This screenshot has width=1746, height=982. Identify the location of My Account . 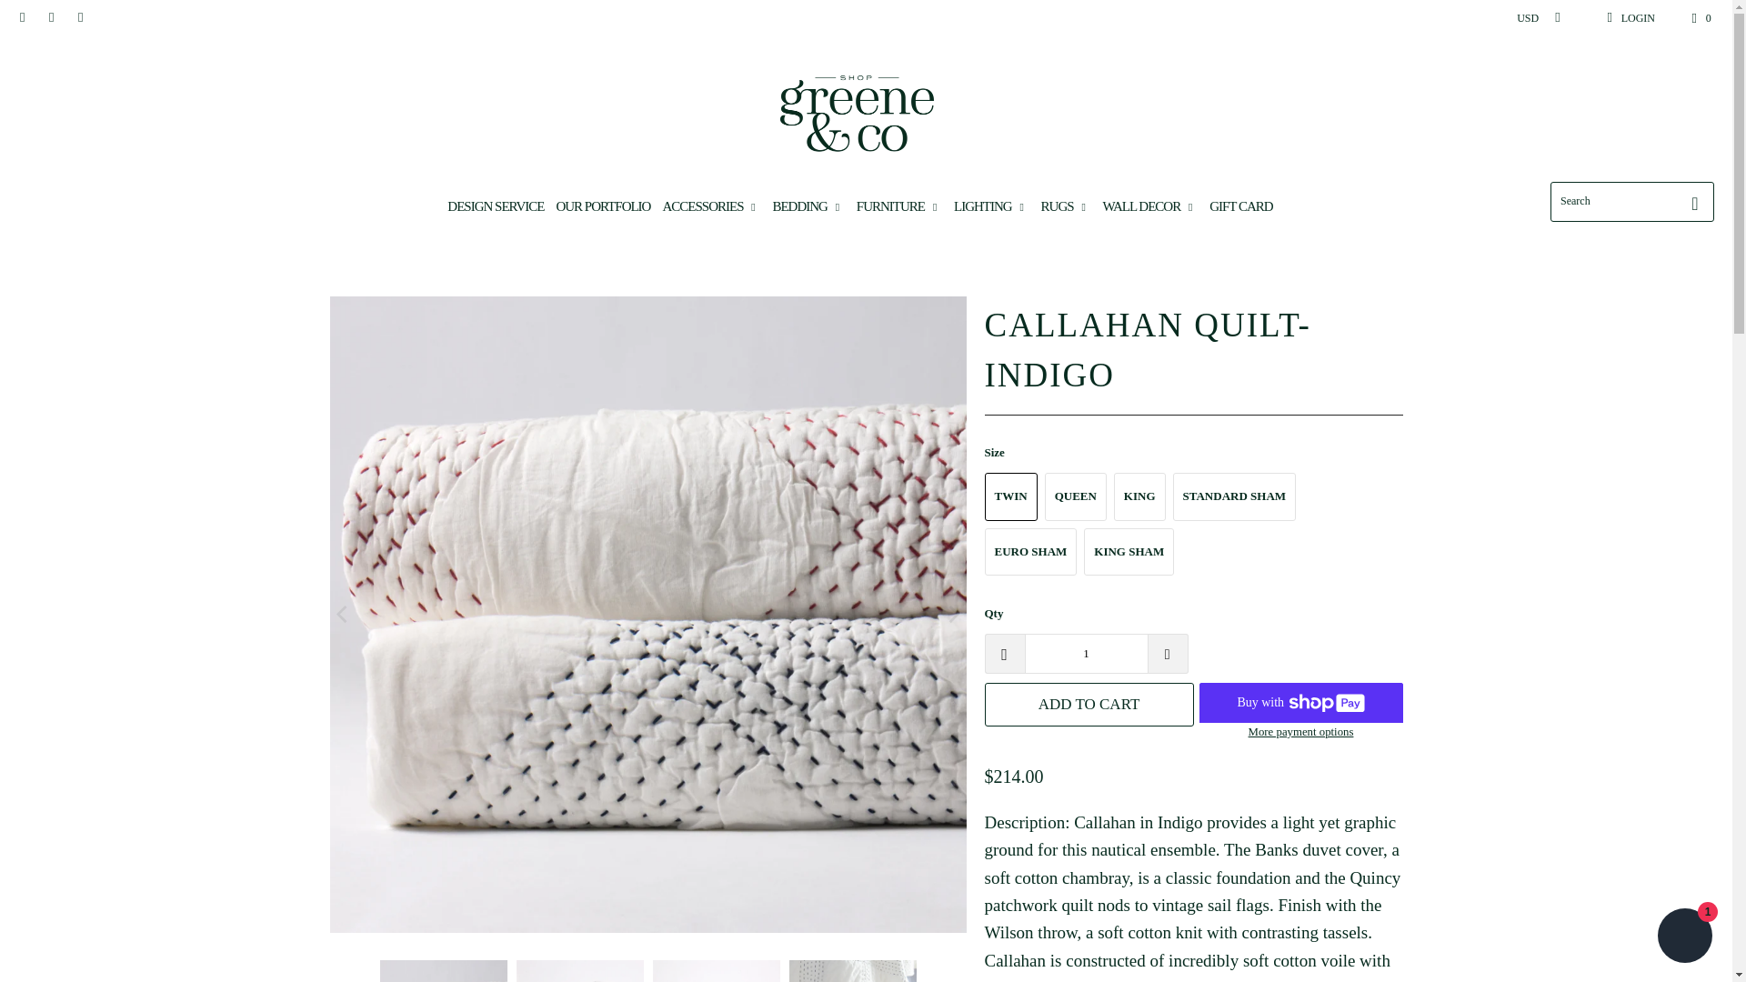
(1628, 18).